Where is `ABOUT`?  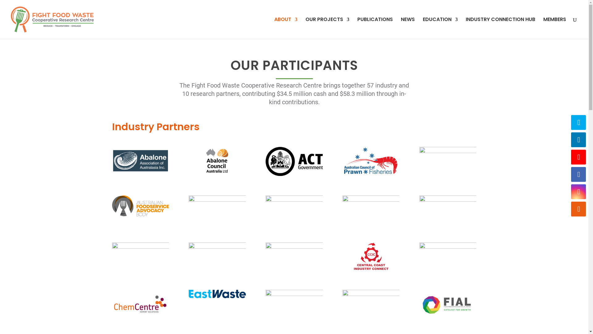 ABOUT is located at coordinates (286, 28).